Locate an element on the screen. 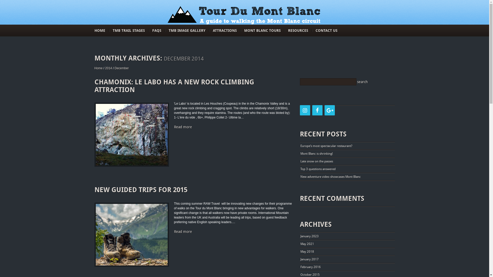 Image resolution: width=493 pixels, height=277 pixels. January 2023 is located at coordinates (310, 236).